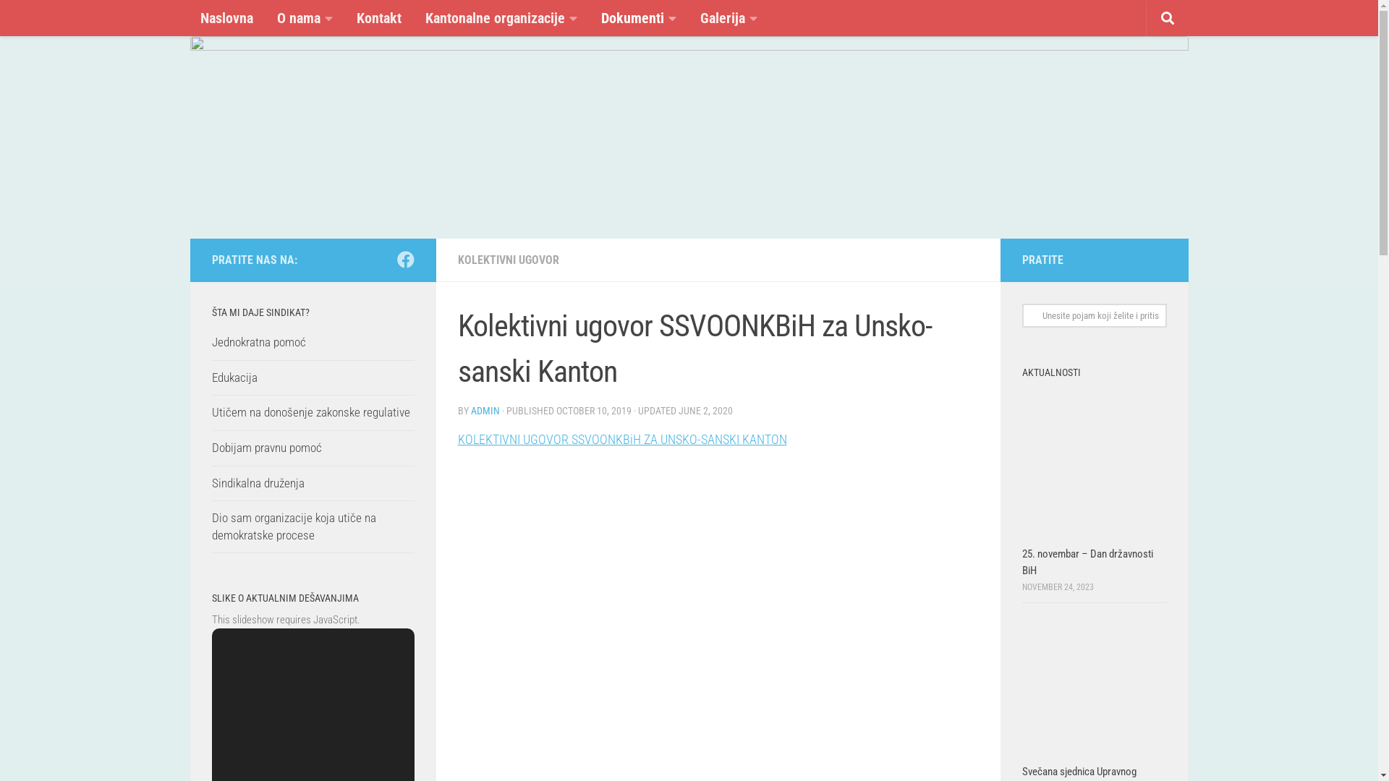 The height and width of the screenshot is (781, 1389). What do you see at coordinates (501, 19) in the screenshot?
I see `Kantonalne organizacije` at bounding box center [501, 19].